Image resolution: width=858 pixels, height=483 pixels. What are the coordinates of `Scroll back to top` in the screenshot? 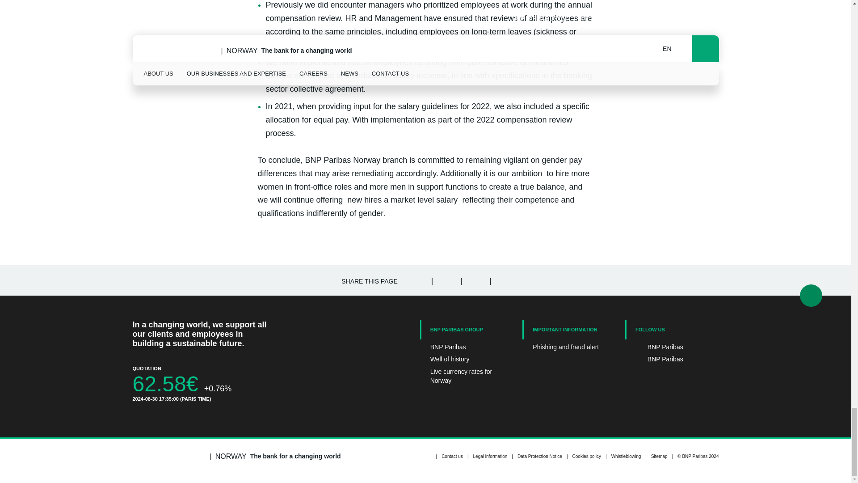 It's located at (811, 295).